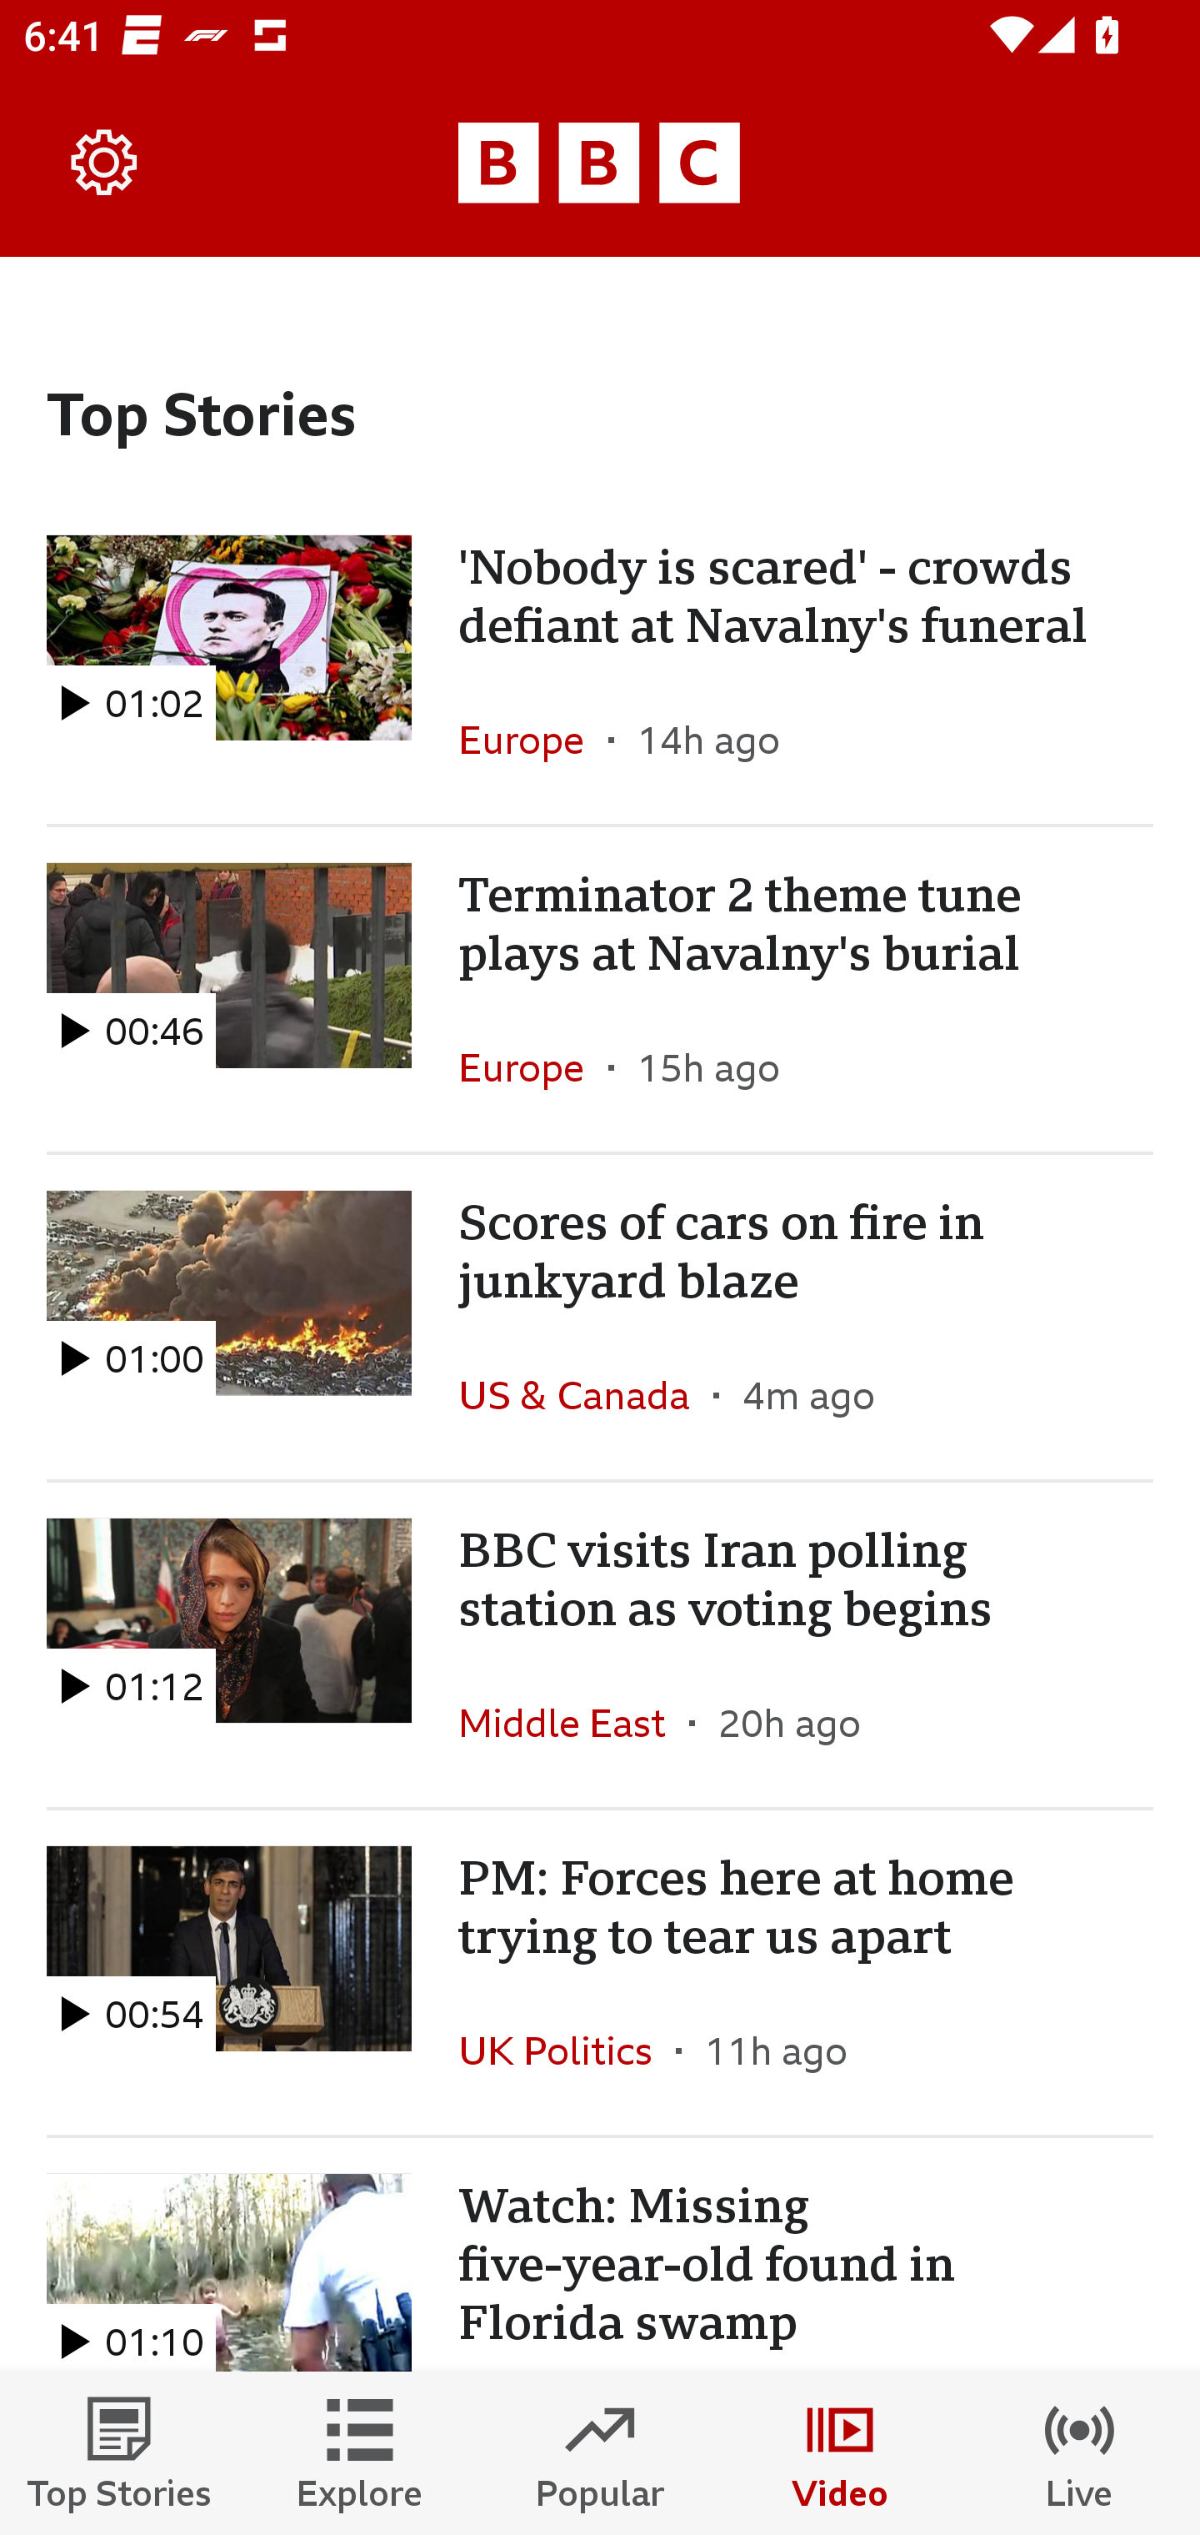 The height and width of the screenshot is (2535, 1200). Describe the element at coordinates (567, 2051) in the screenshot. I see `UK Politics In the section UK Politics` at that location.